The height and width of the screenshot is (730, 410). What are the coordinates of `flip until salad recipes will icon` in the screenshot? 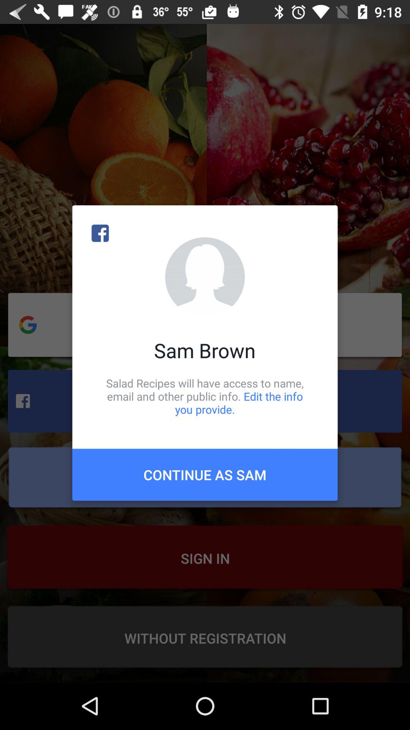 It's located at (205, 396).